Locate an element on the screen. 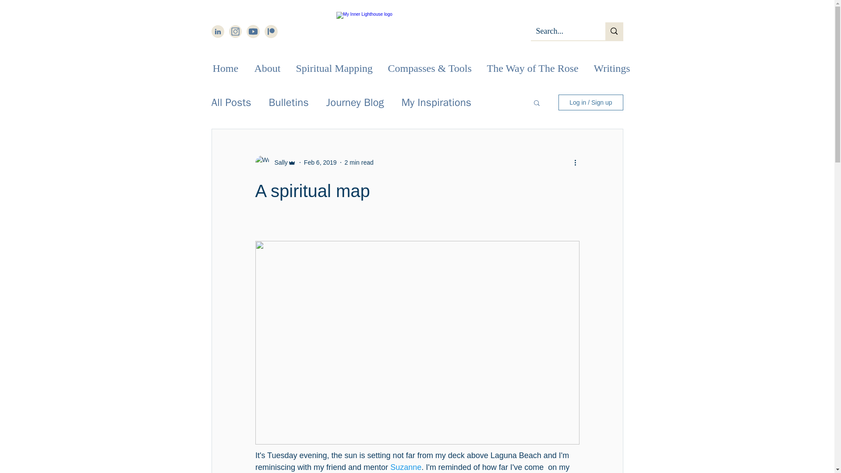  About is located at coordinates (269, 67).